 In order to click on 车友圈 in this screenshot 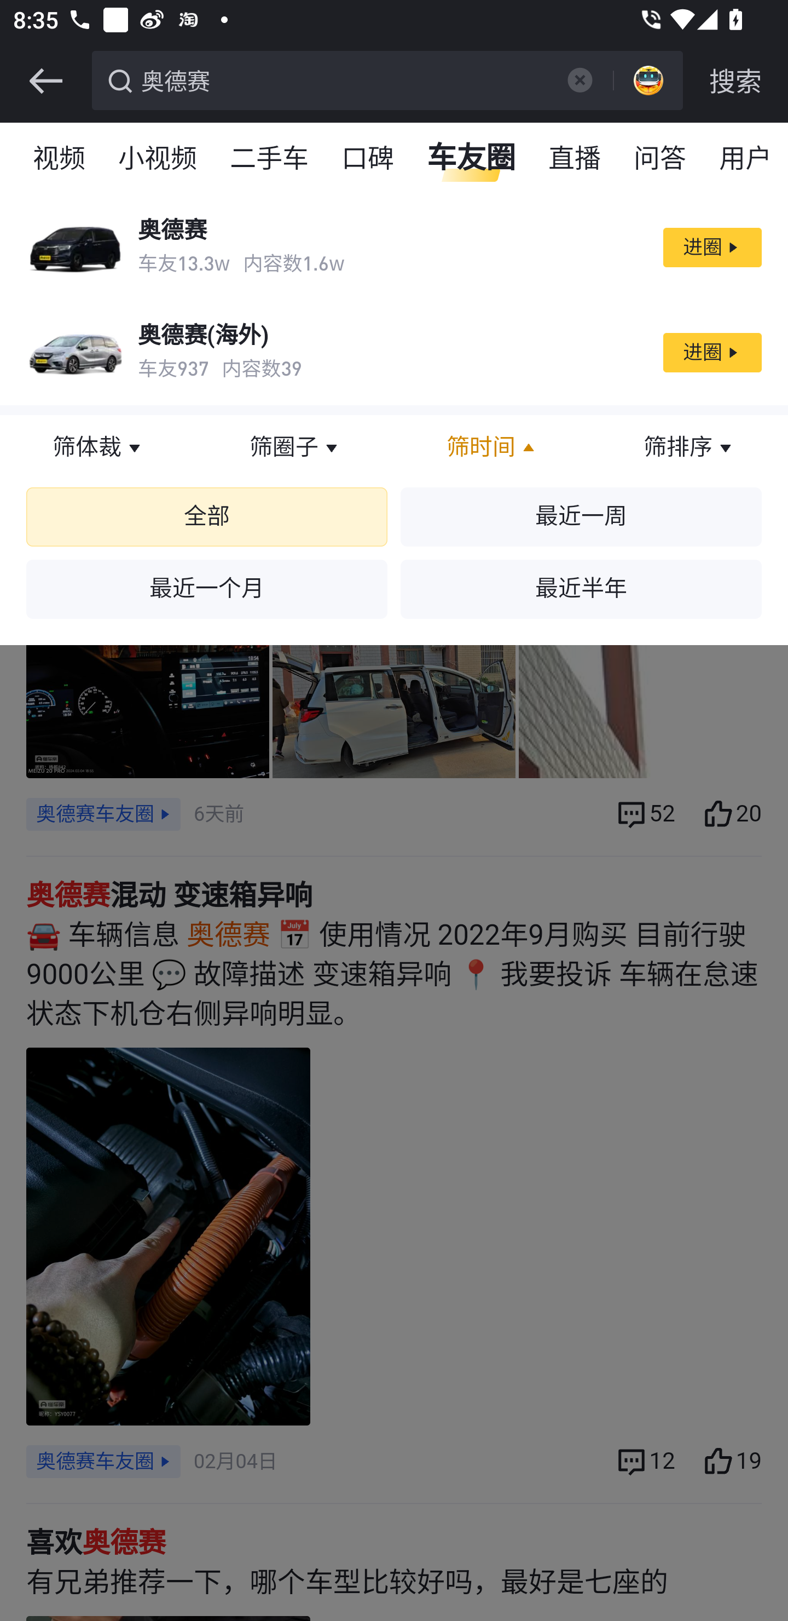, I will do `click(472, 159)`.